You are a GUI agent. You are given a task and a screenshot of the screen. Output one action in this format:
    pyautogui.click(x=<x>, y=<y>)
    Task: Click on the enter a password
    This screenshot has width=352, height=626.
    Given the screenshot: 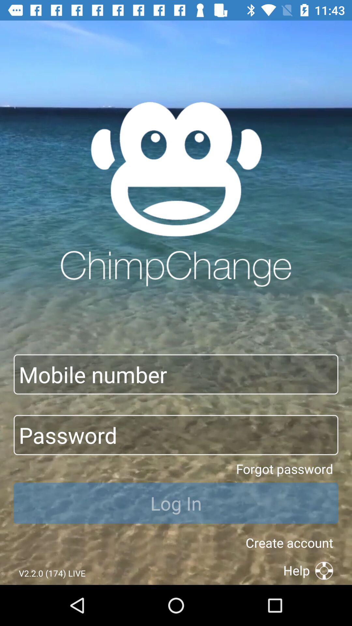 What is the action you would take?
    pyautogui.click(x=176, y=435)
    